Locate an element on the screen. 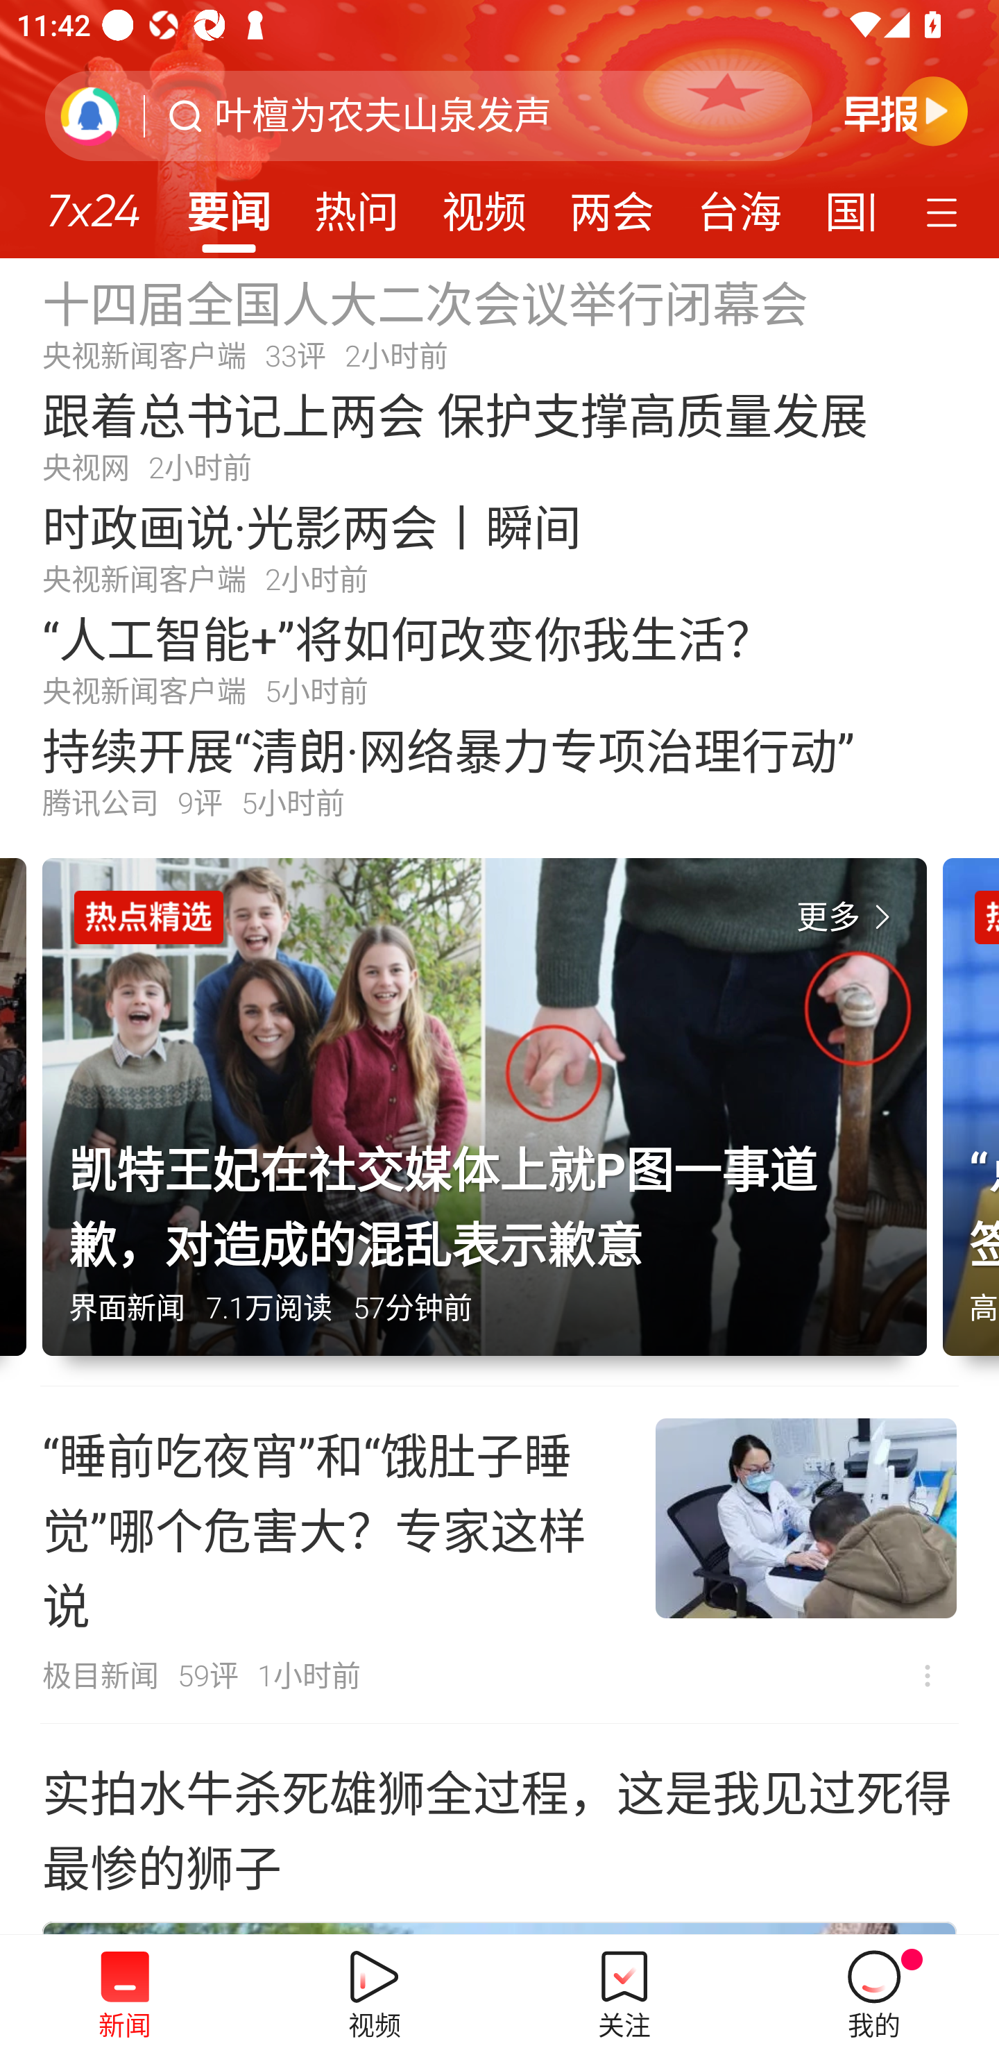  时政画说·光影两会丨瞬间 央视新闻客户端 2小时前 is located at coordinates (499, 546).